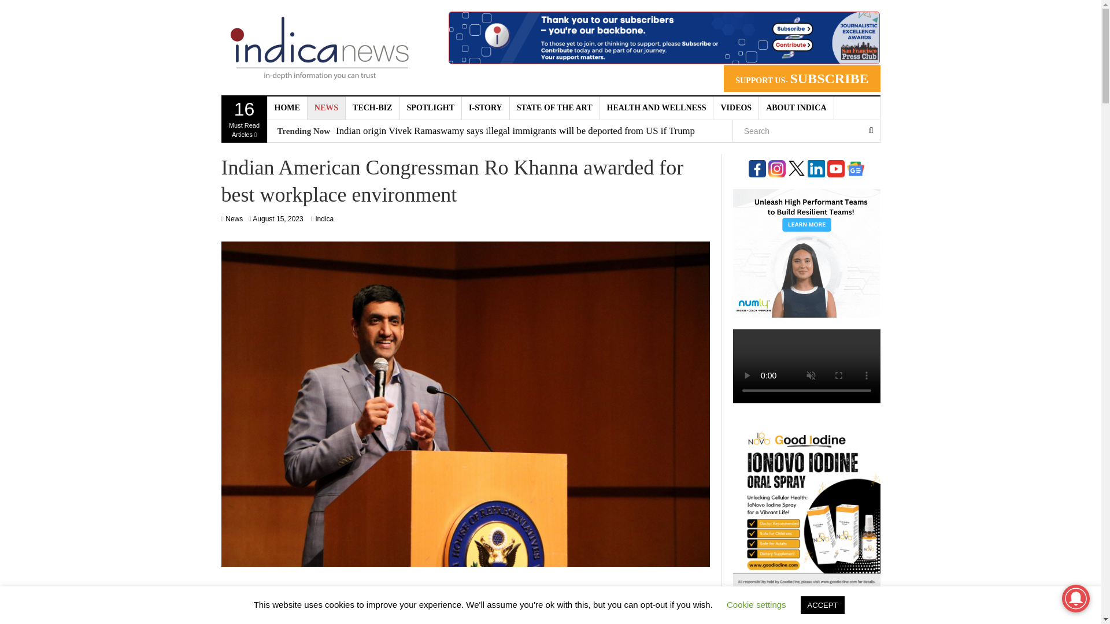  What do you see at coordinates (234, 218) in the screenshot?
I see `News` at bounding box center [234, 218].